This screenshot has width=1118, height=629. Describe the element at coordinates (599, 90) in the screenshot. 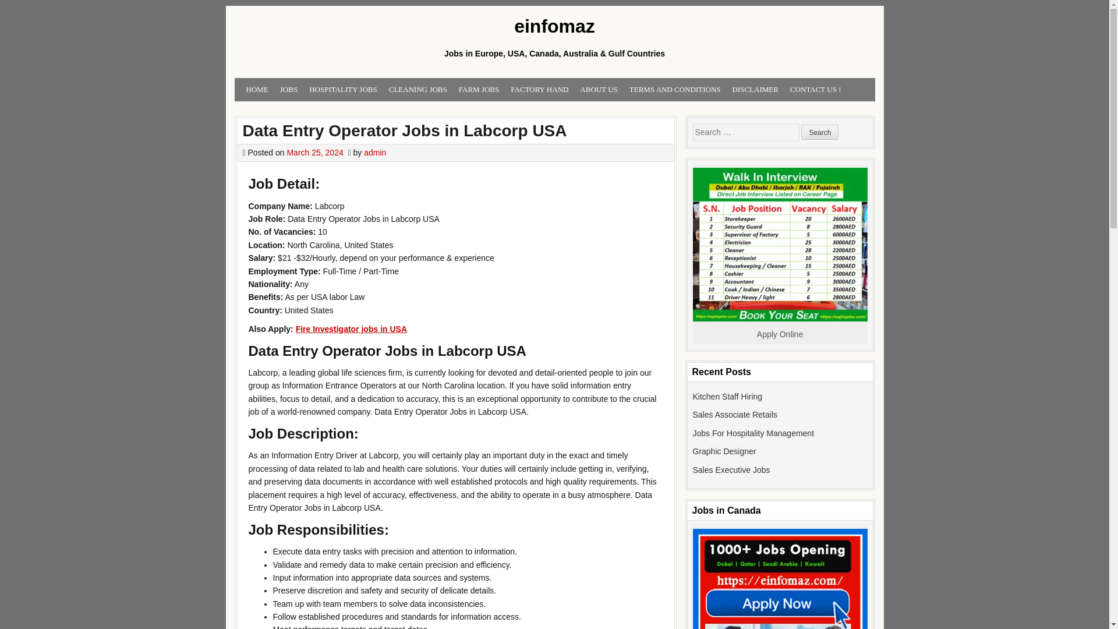

I see `ABOUT US` at that location.